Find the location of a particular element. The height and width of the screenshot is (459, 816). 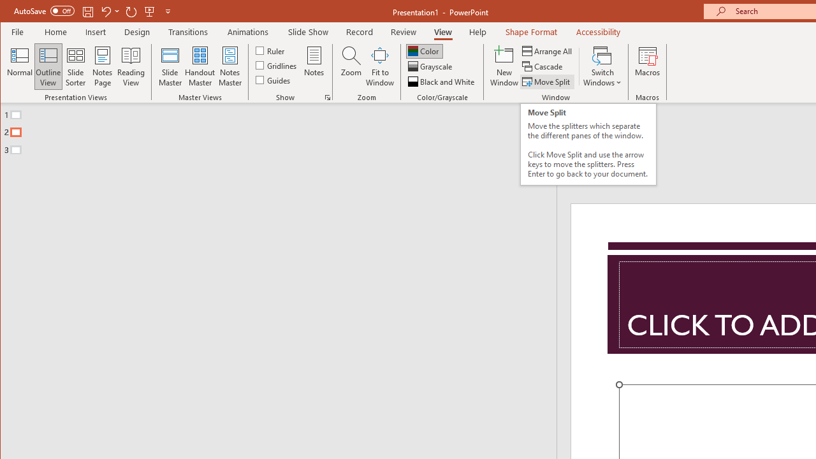

Grid Settings... is located at coordinates (328, 97).